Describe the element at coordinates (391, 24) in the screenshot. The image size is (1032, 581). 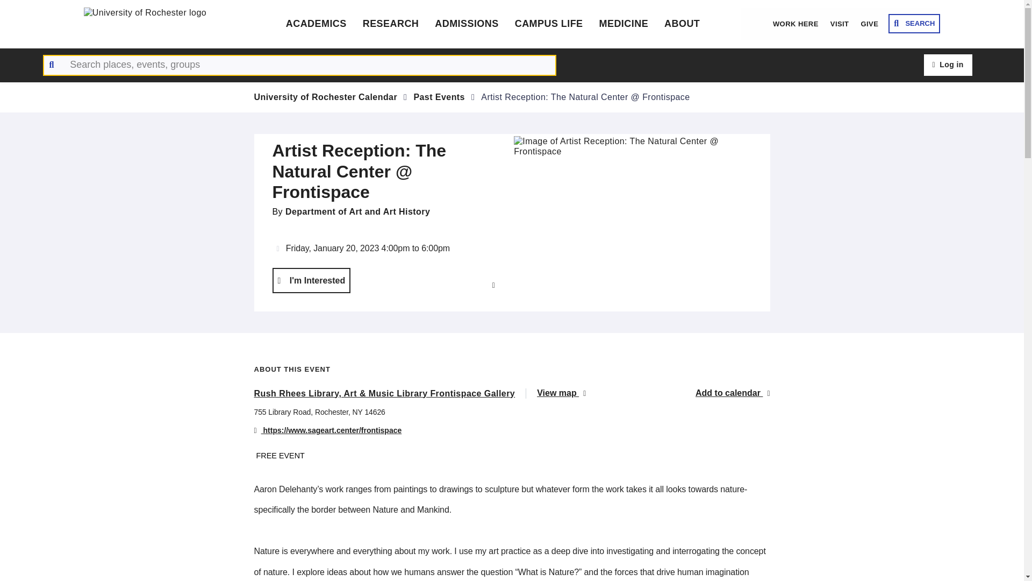
I see `RESEARCH` at that location.